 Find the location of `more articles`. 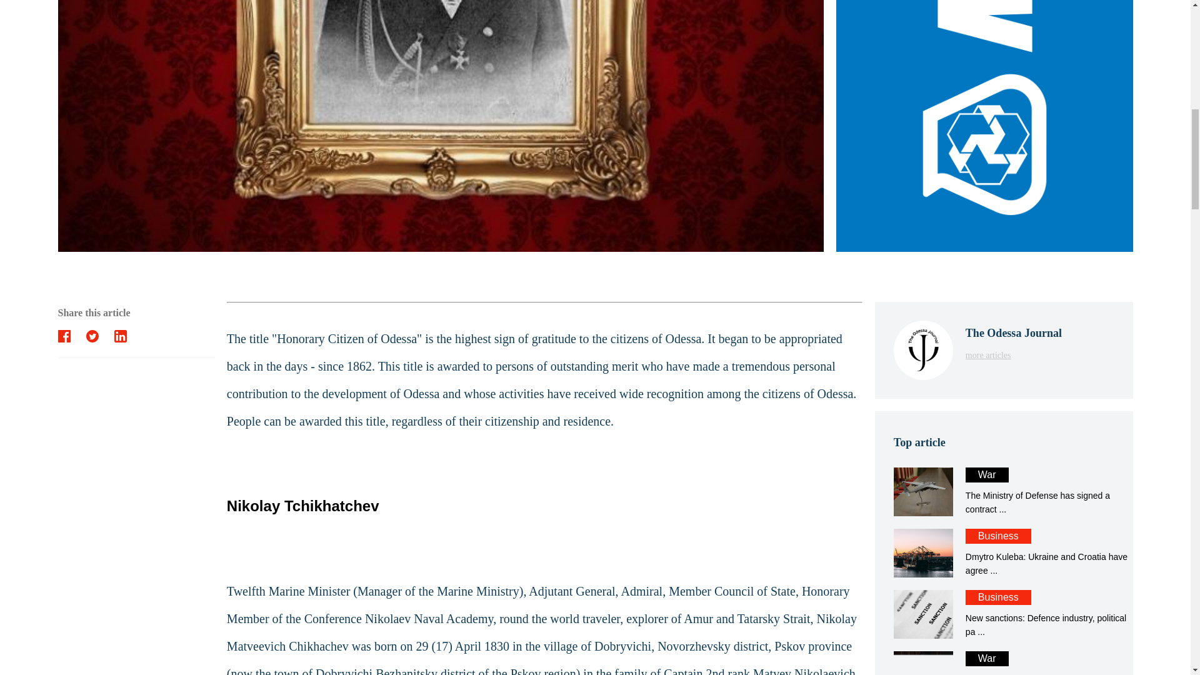

more articles is located at coordinates (1014, 354).